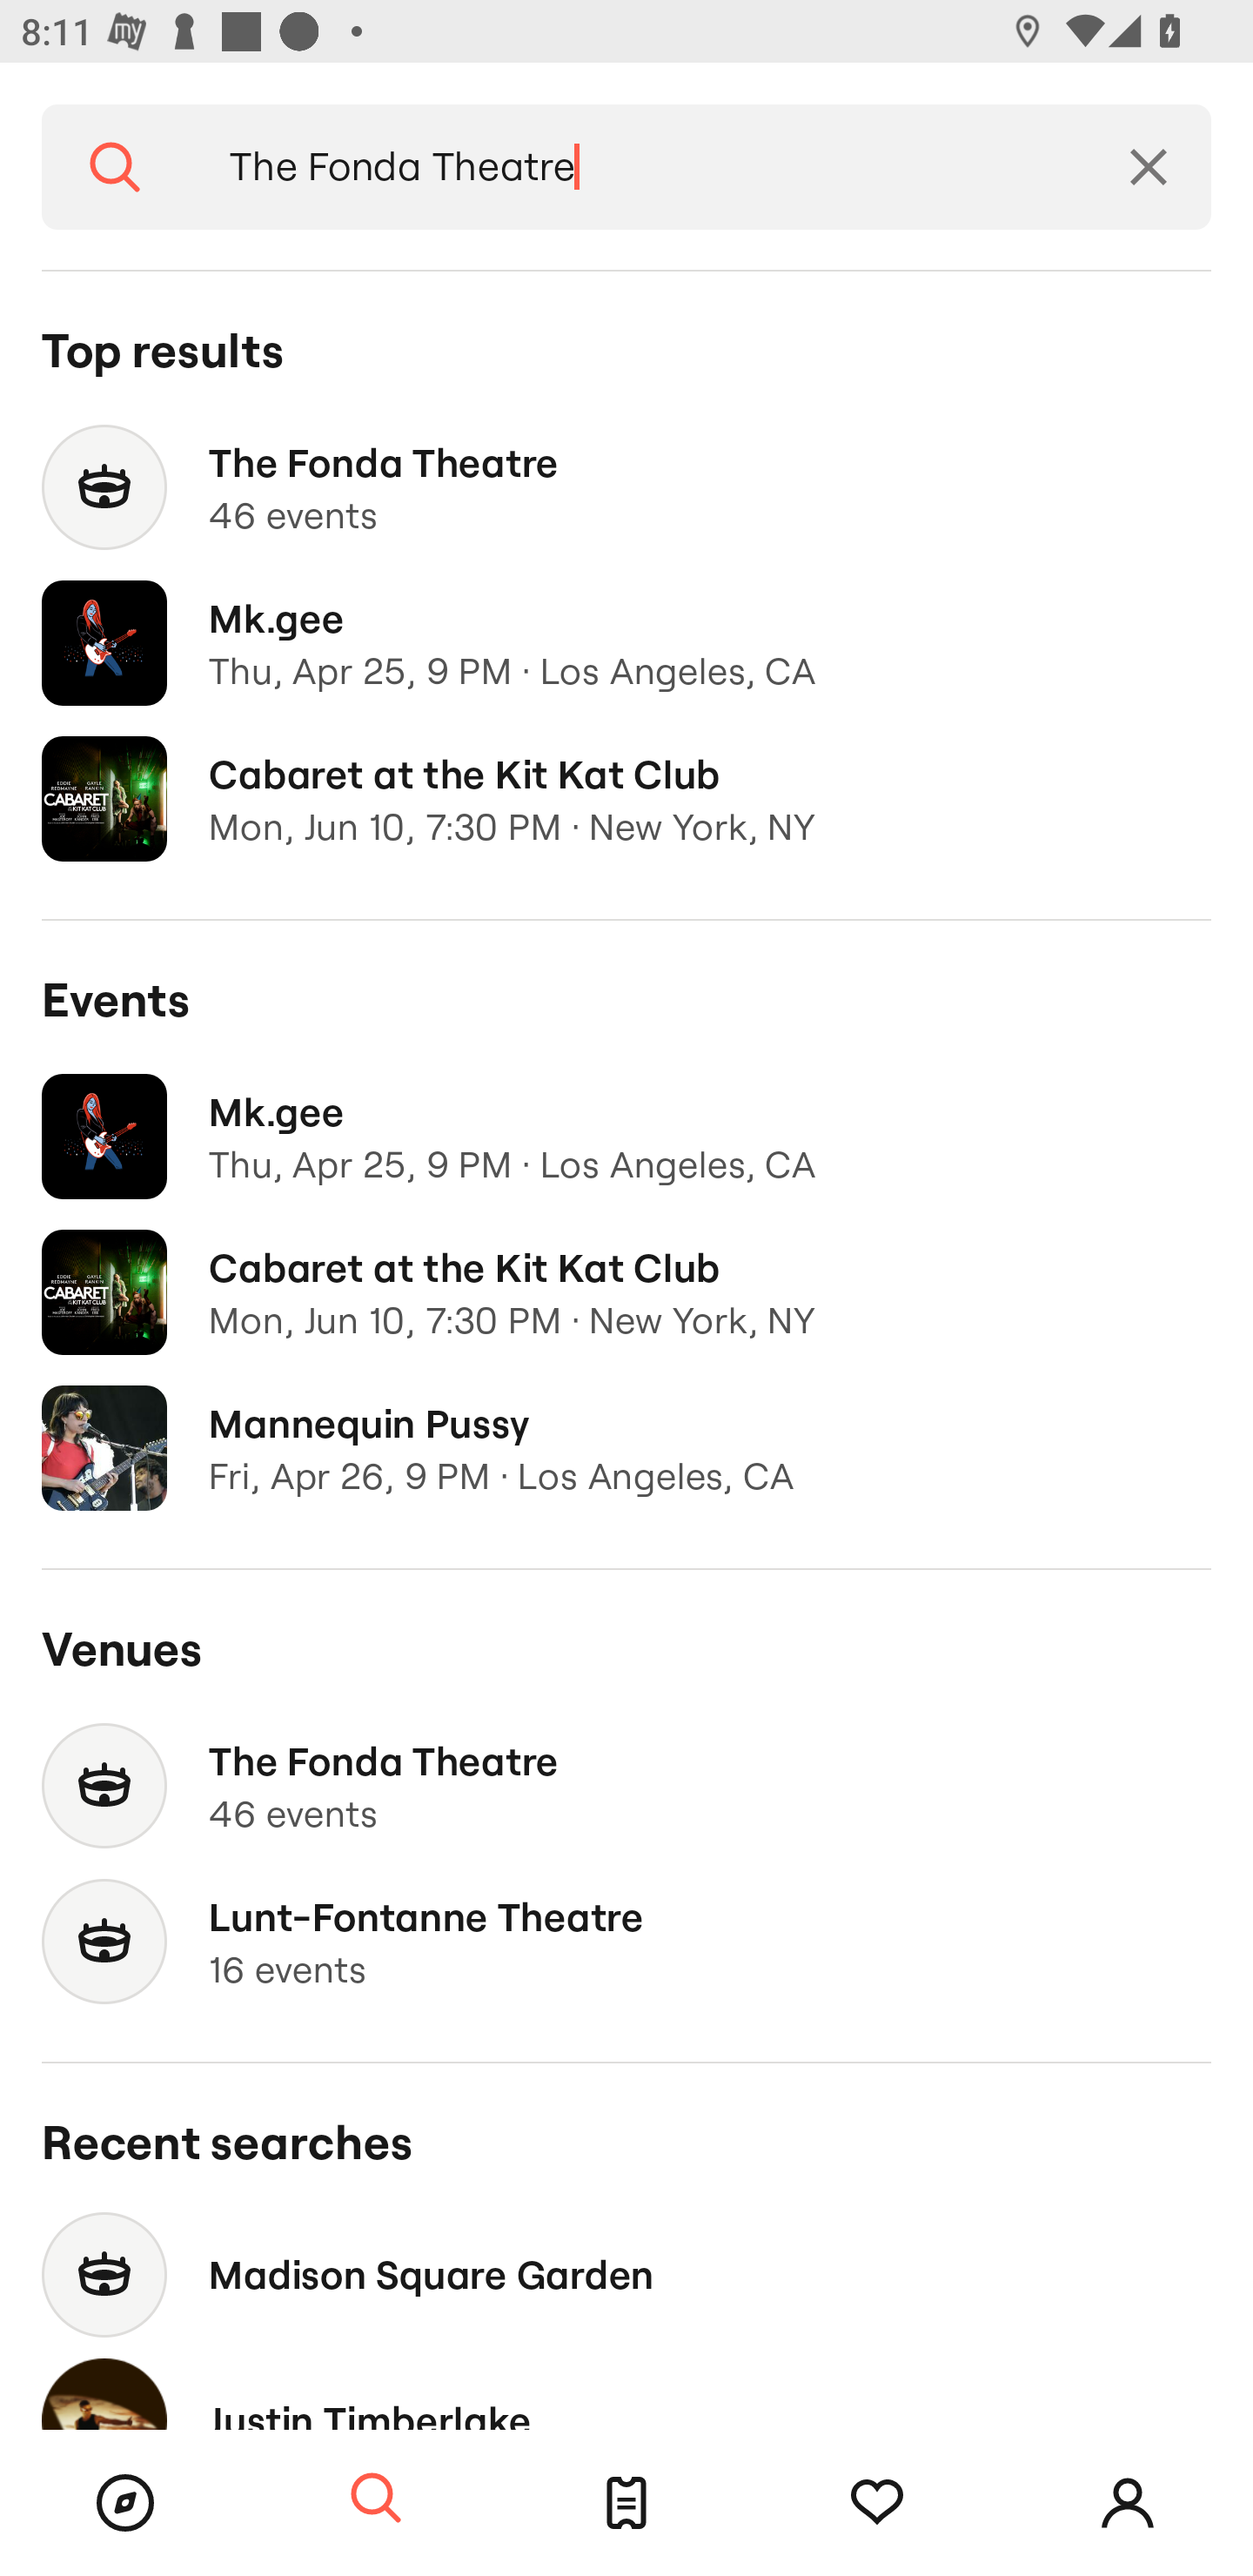 This screenshot has height=2576, width=1253. Describe the element at coordinates (626, 1942) in the screenshot. I see `Lunt-Fontanne Theatre 16 events` at that location.